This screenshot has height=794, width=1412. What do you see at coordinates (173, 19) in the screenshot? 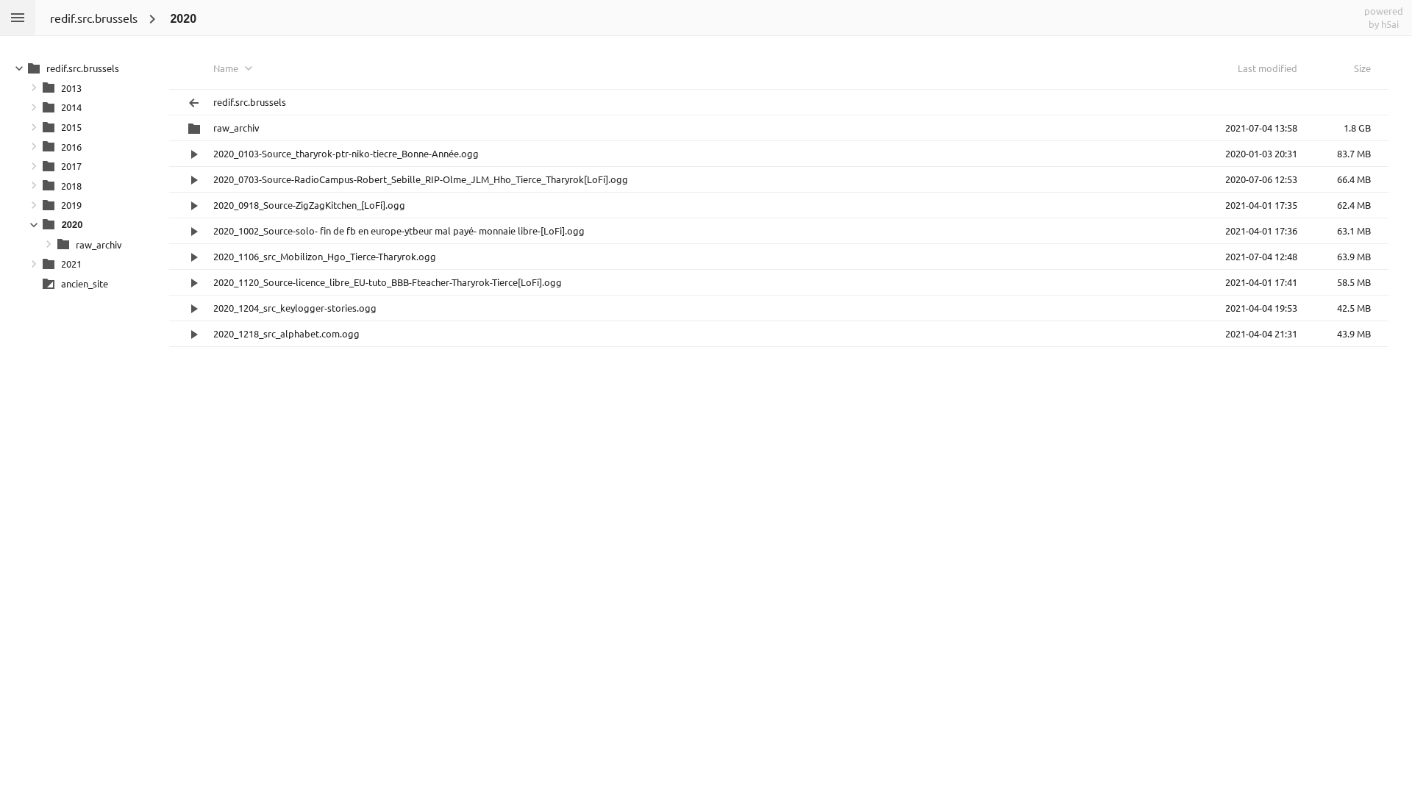
I see `2020` at bounding box center [173, 19].